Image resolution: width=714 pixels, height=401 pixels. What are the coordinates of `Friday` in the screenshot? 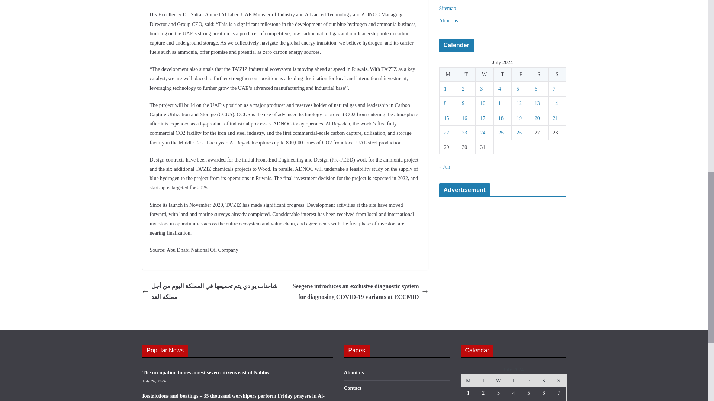 It's located at (528, 381).